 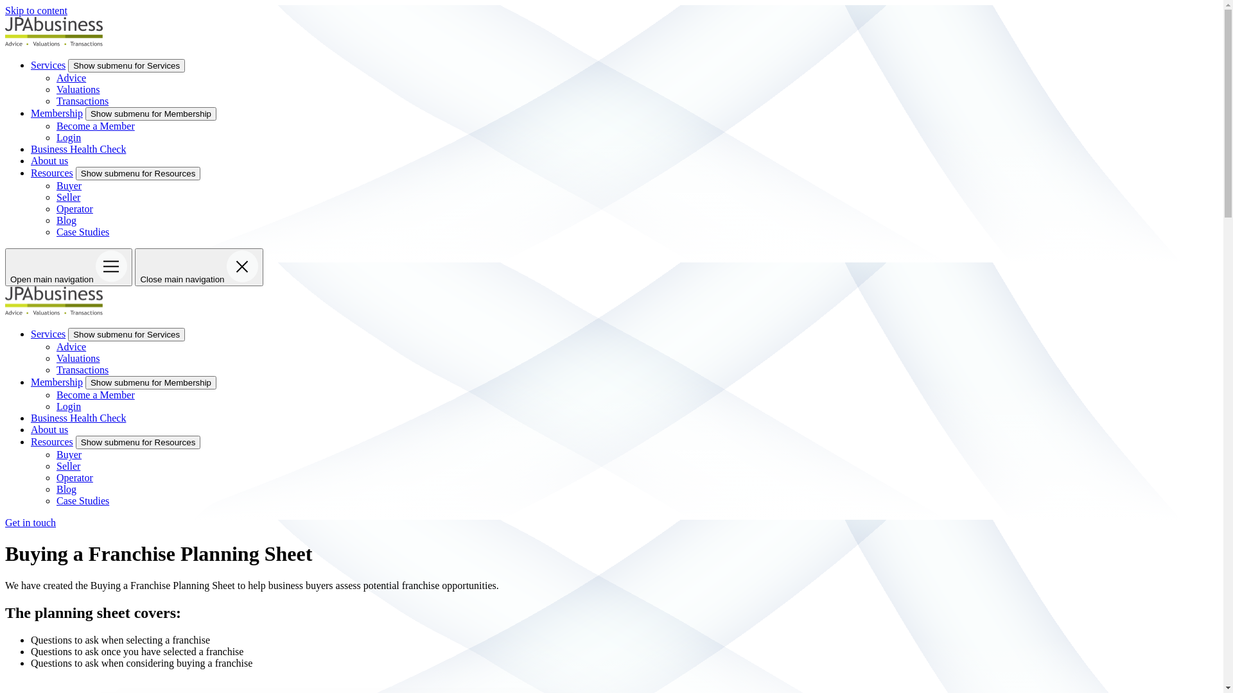 I want to click on Login, so click(x=69, y=137).